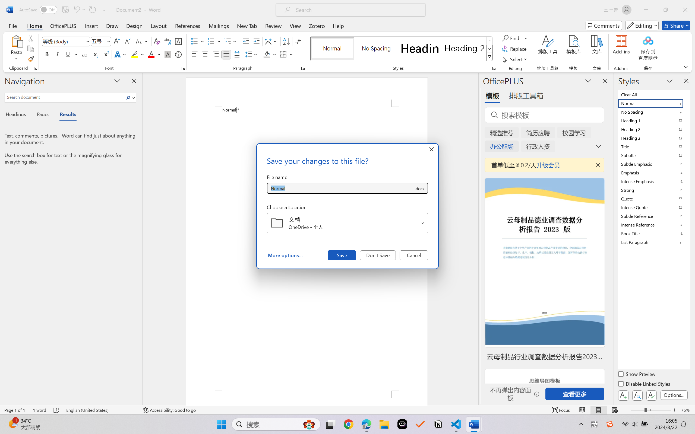 The height and width of the screenshot is (434, 695). Describe the element at coordinates (135, 54) in the screenshot. I see `Text Highlight Color Yellow` at that location.